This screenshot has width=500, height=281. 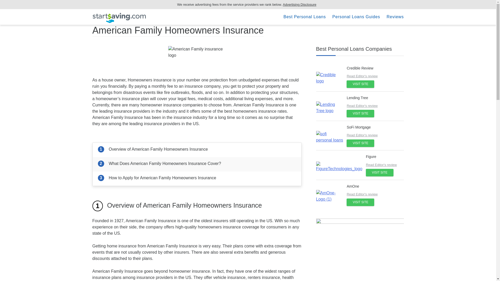 What do you see at coordinates (375, 106) in the screenshot?
I see `Read Editor's review` at bounding box center [375, 106].